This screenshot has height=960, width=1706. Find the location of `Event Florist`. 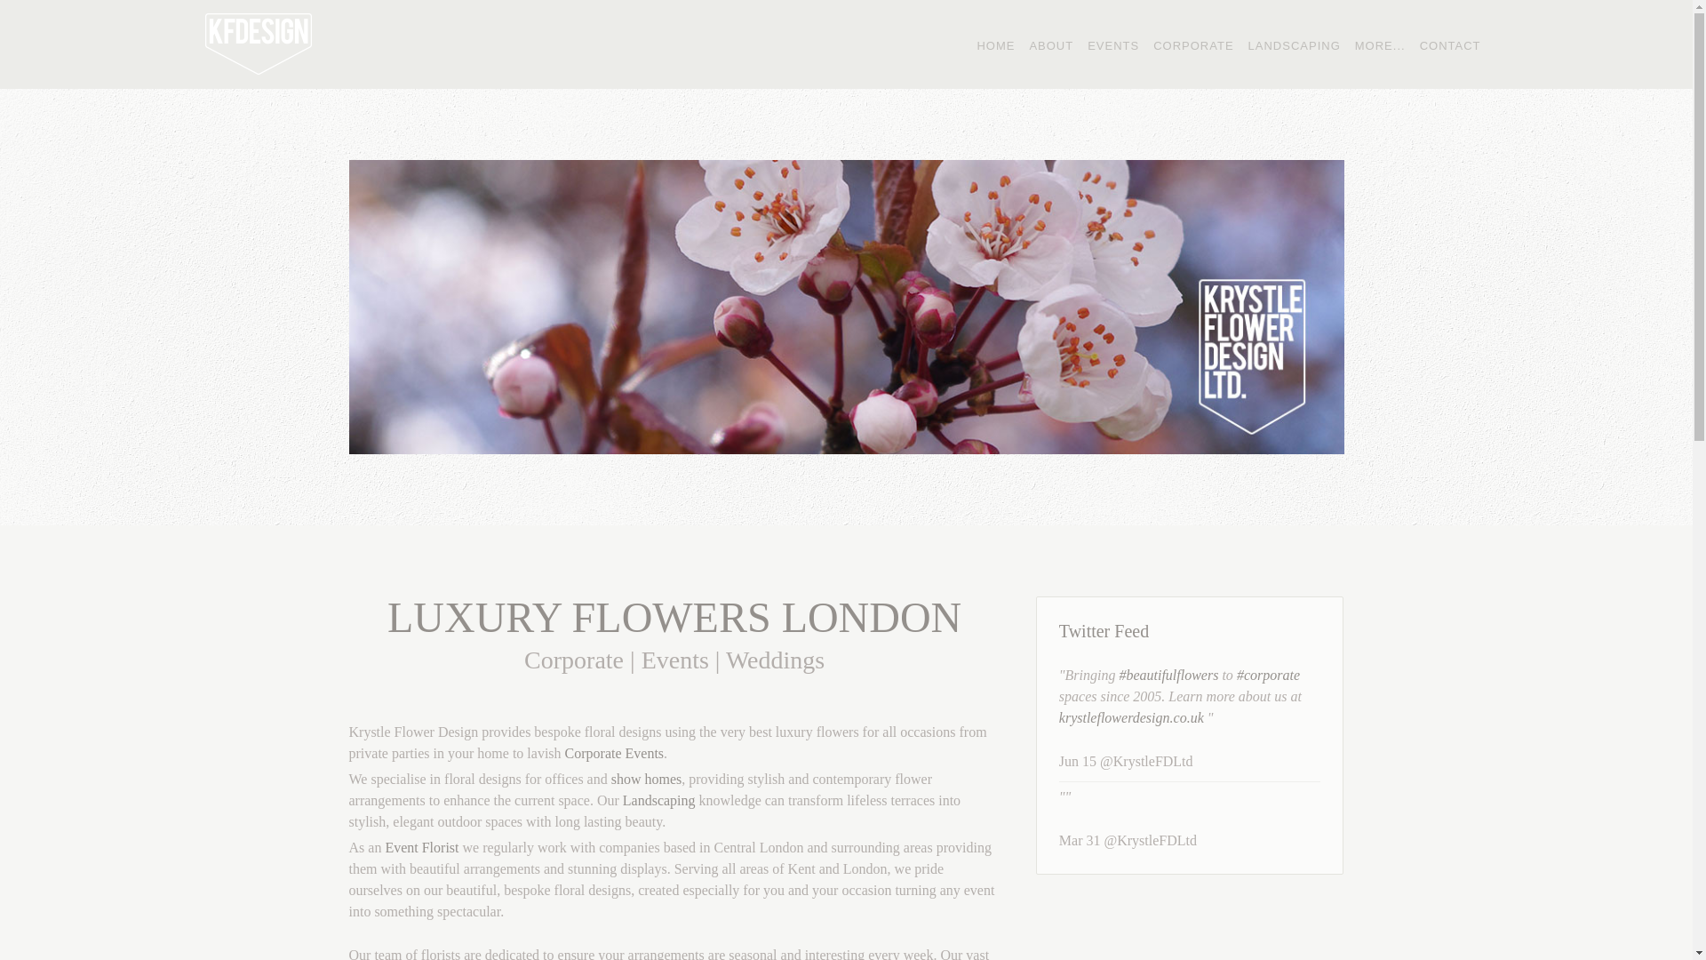

Event Florist is located at coordinates (421, 848).